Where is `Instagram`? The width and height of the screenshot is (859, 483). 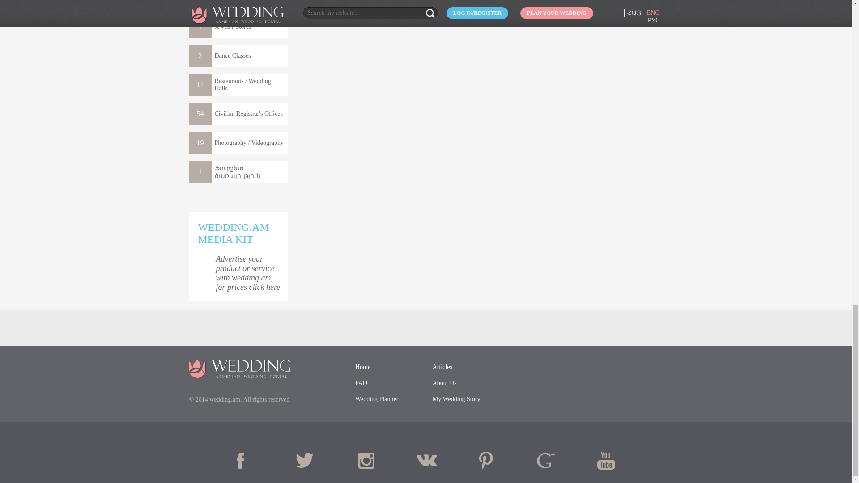
Instagram is located at coordinates (366, 460).